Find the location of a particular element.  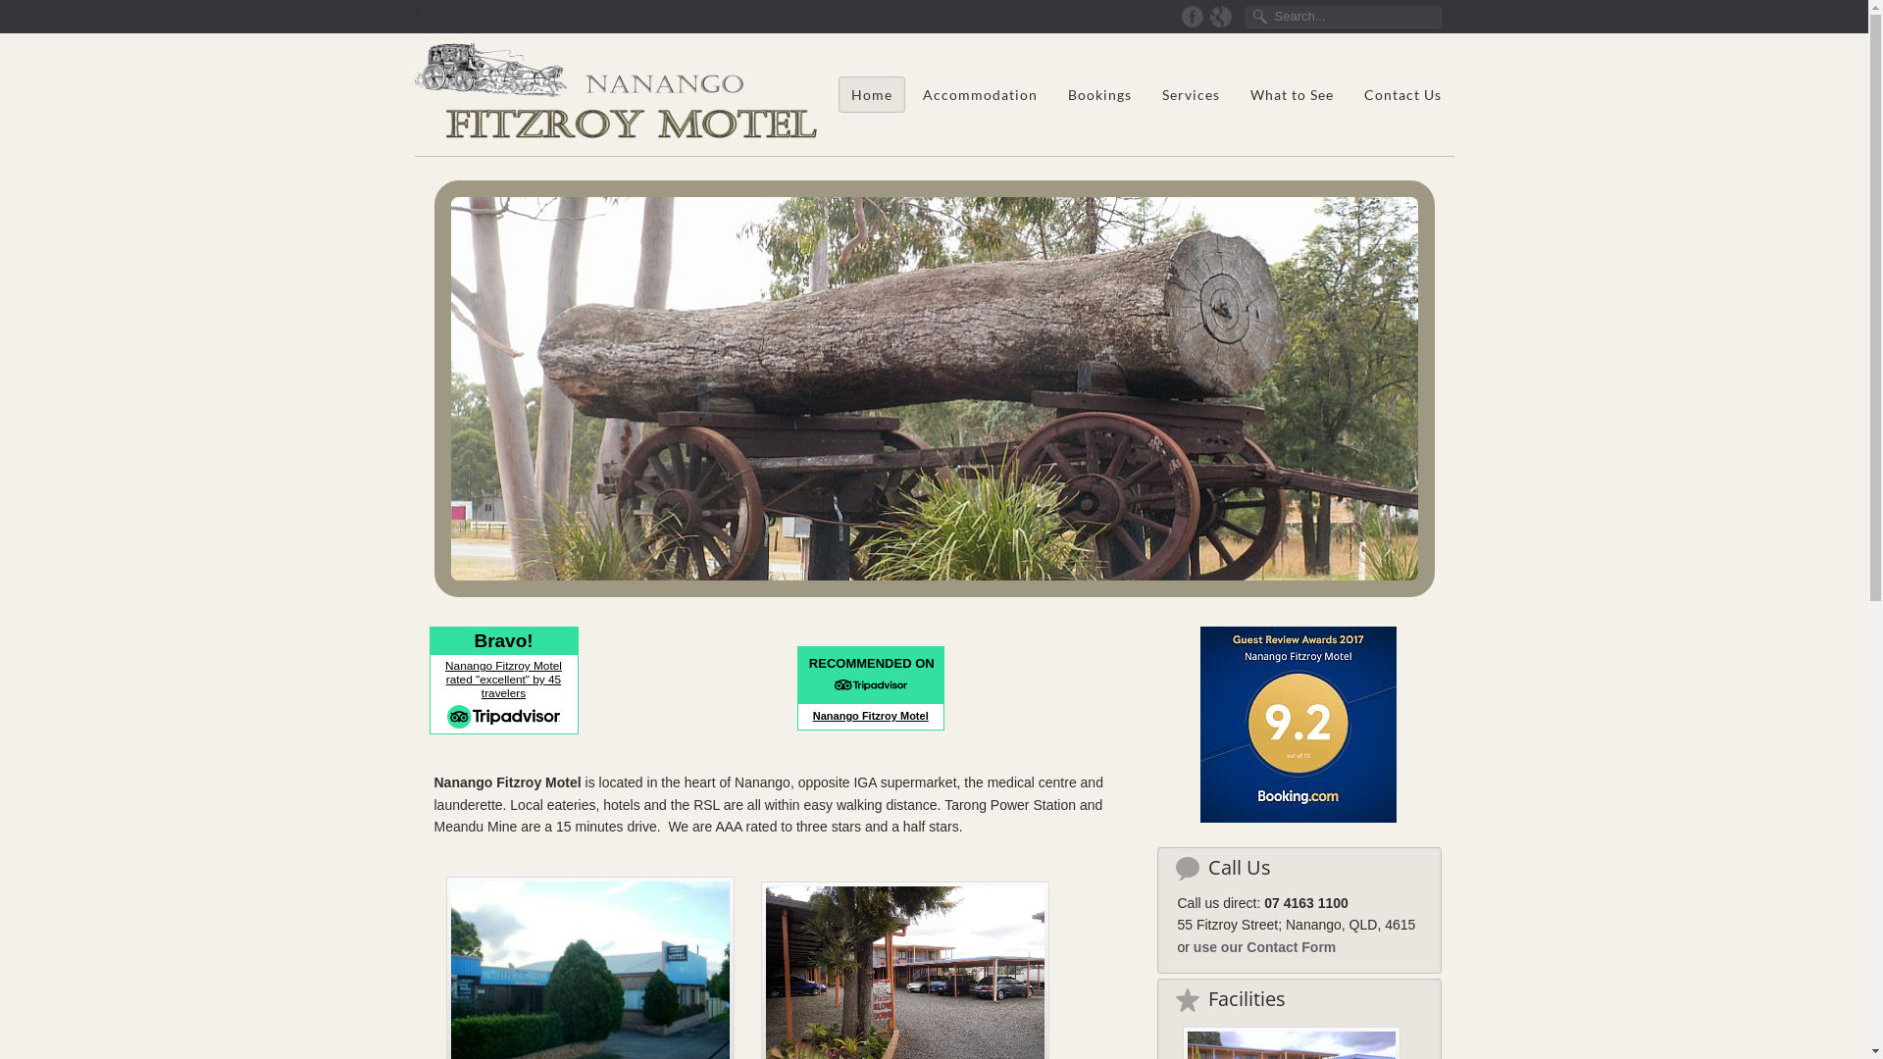

Contact Us is located at coordinates (1402, 94).